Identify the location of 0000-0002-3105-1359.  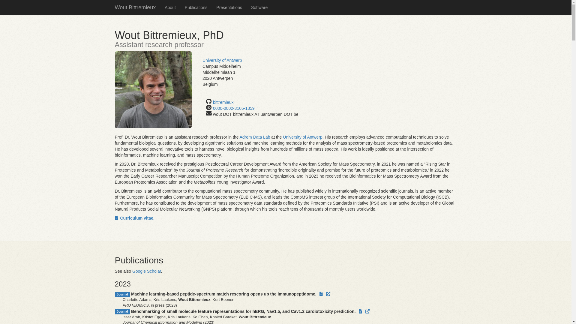
(234, 108).